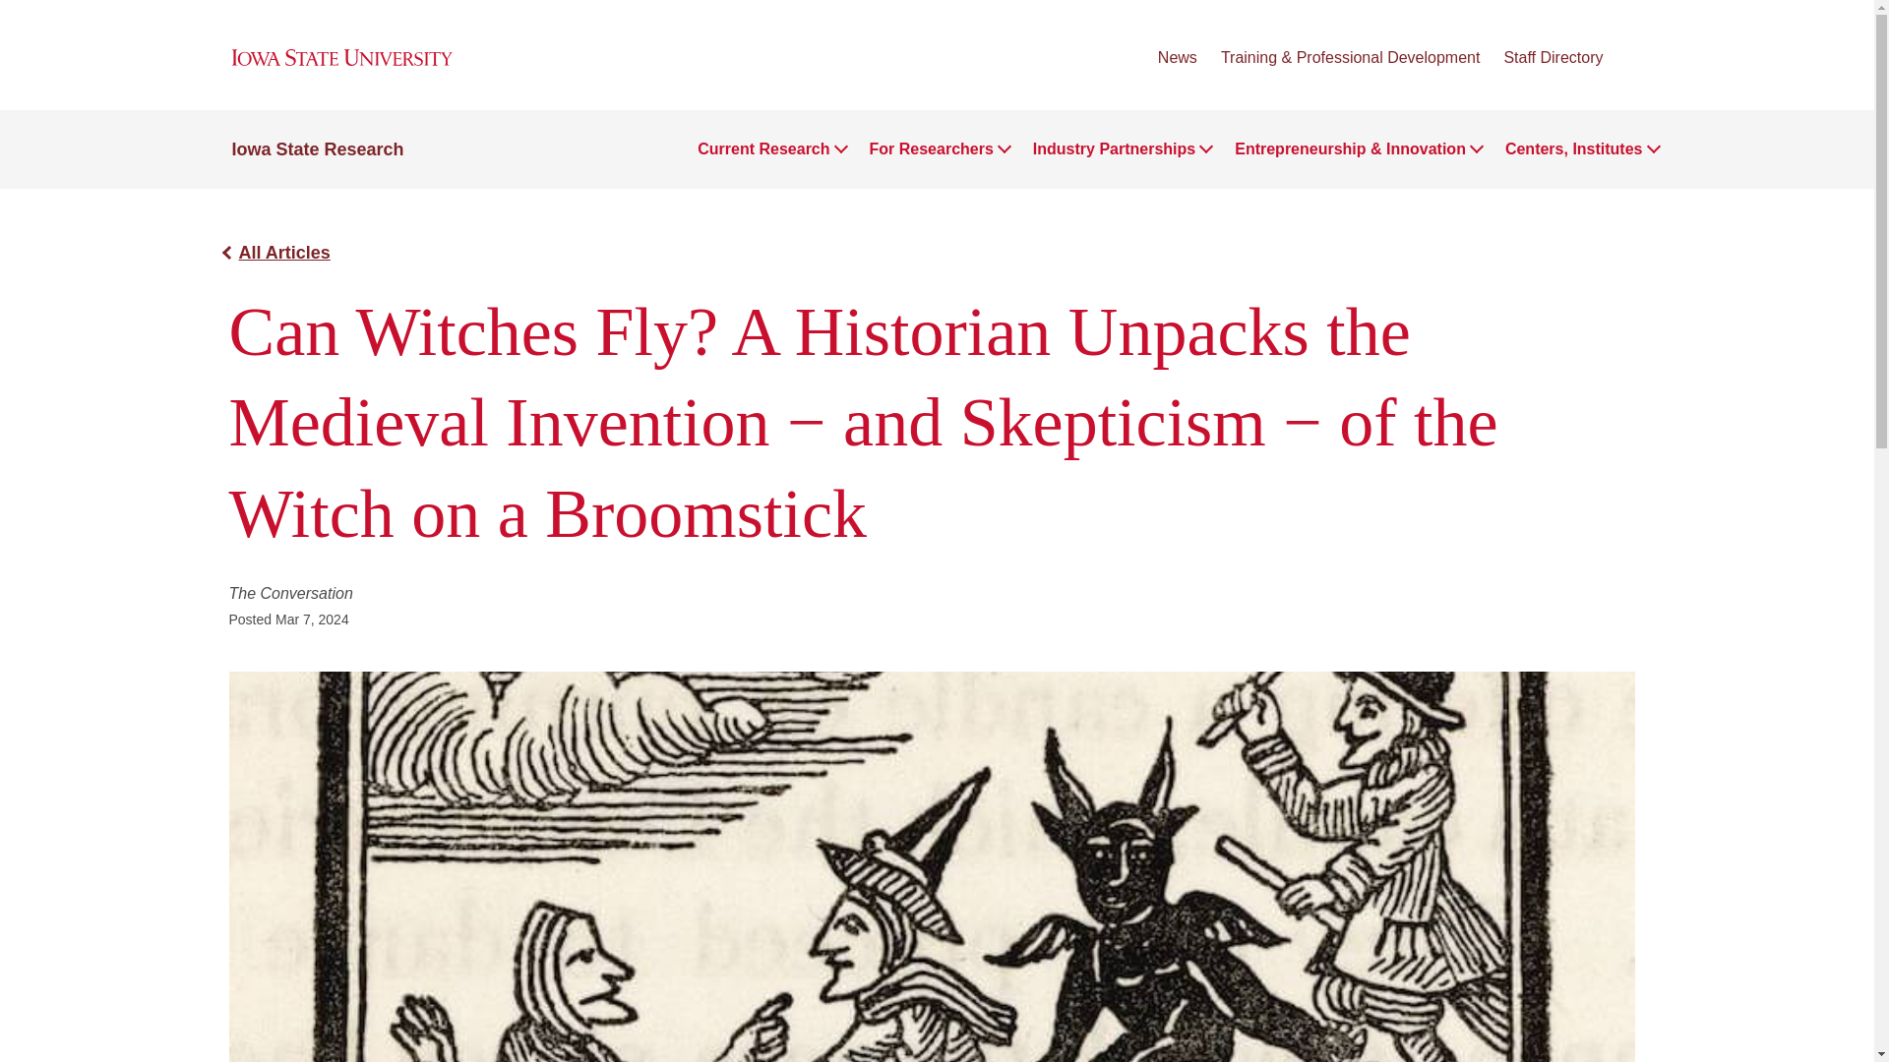 This screenshot has width=1889, height=1062. Describe the element at coordinates (1635, 59) in the screenshot. I see `Search` at that location.